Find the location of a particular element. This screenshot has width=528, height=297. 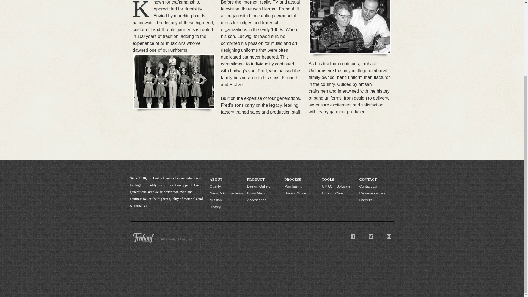

Accessories is located at coordinates (264, 200).